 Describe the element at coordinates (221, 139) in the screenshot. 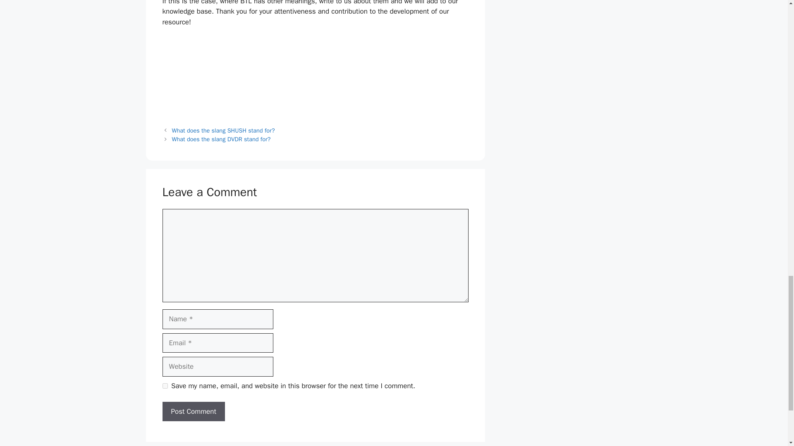

I see `What does the slang DVDR stand for?` at that location.